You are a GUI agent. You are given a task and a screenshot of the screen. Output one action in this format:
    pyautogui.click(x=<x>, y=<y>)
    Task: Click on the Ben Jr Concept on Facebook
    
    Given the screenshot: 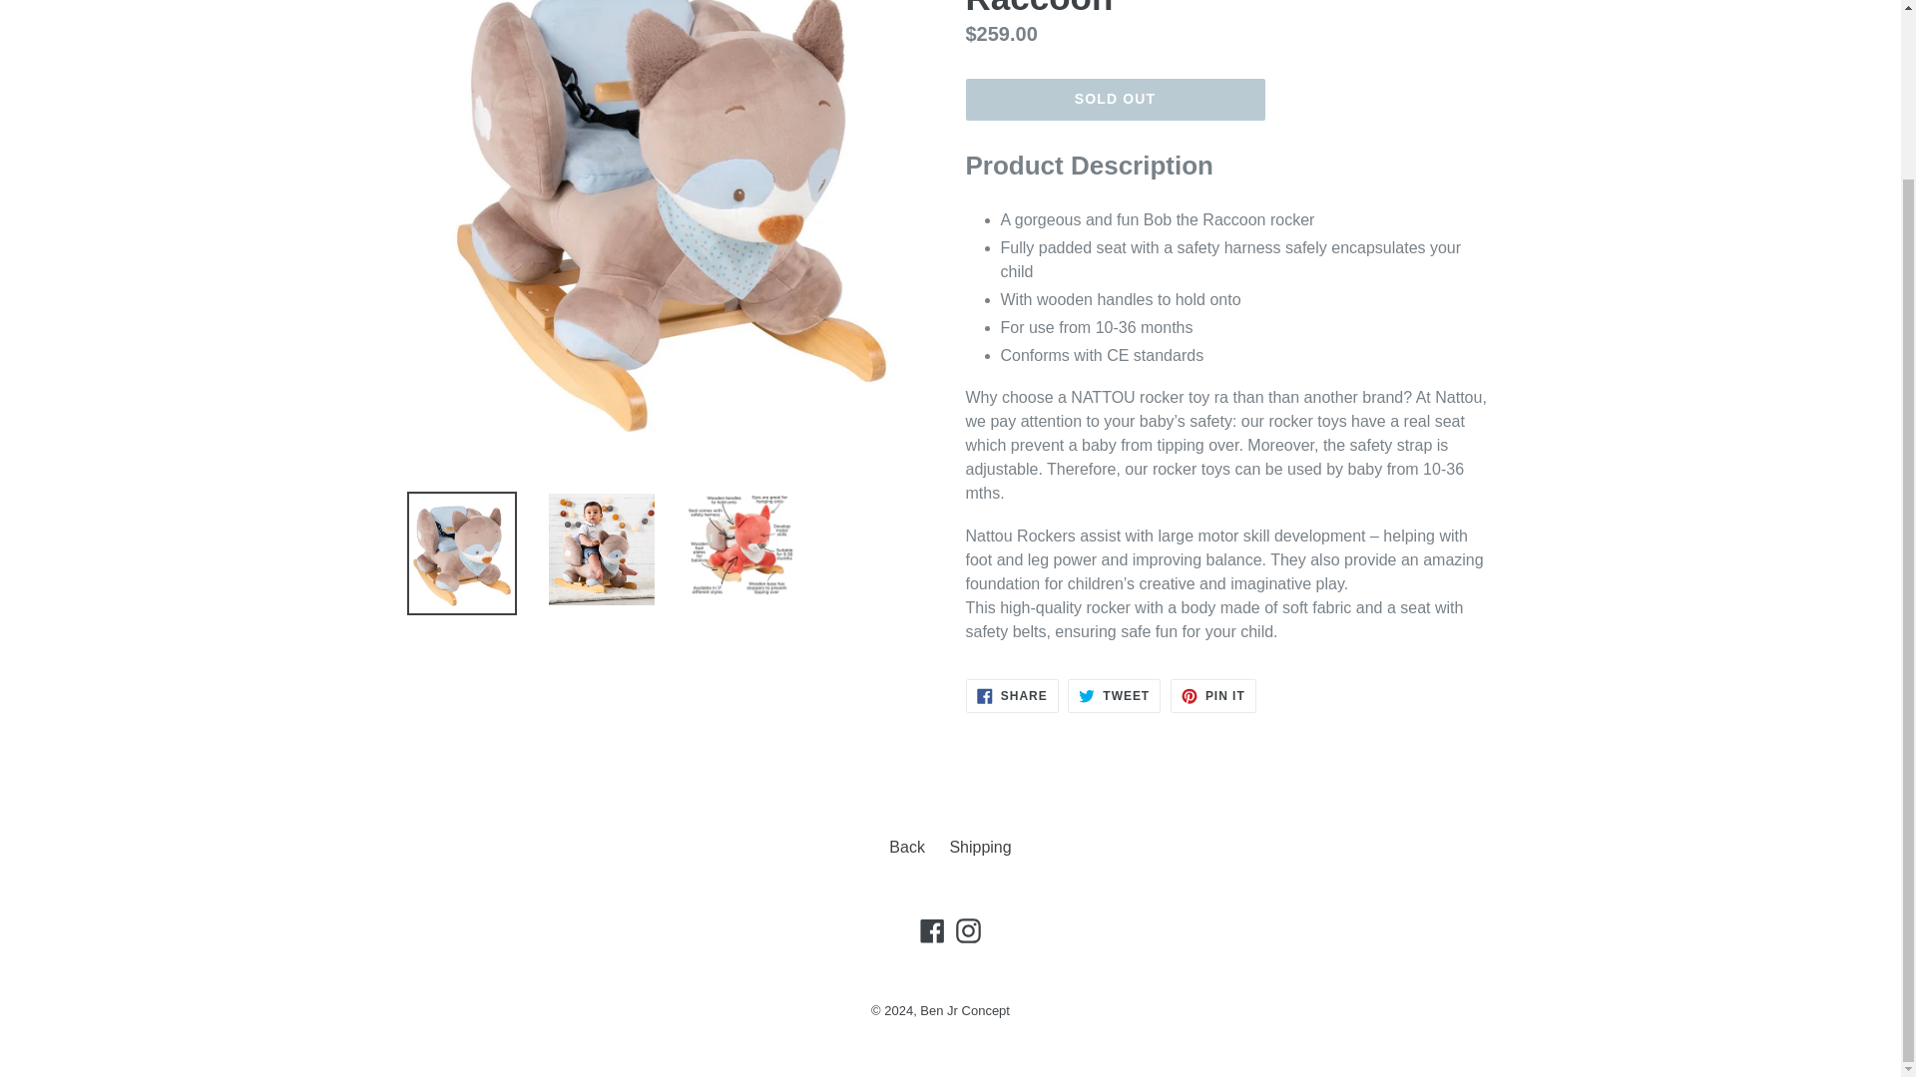 What is the action you would take?
    pyautogui.click(x=1213, y=696)
    